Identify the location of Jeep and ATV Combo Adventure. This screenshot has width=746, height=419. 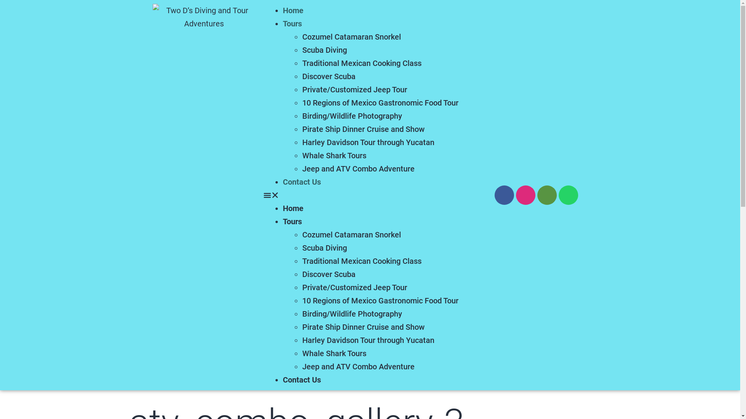
(358, 367).